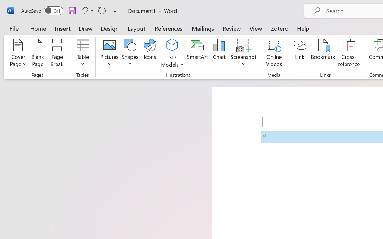  I want to click on Blank Page, so click(38, 54).